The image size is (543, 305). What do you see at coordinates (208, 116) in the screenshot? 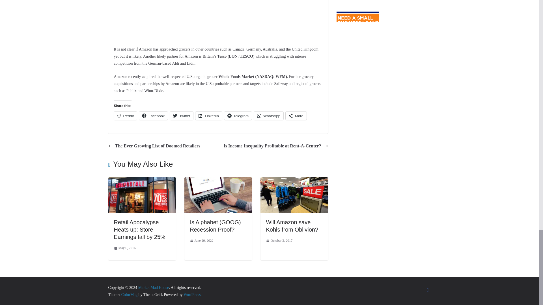
I see `LinkedIn` at bounding box center [208, 116].